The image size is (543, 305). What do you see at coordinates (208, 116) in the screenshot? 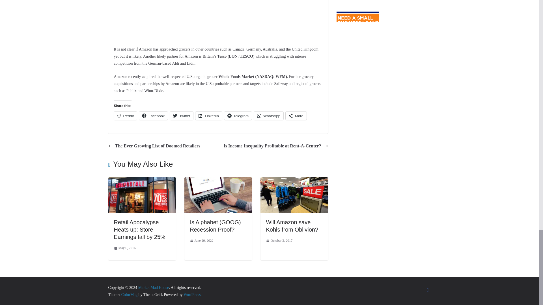
I see `LinkedIn` at bounding box center [208, 116].